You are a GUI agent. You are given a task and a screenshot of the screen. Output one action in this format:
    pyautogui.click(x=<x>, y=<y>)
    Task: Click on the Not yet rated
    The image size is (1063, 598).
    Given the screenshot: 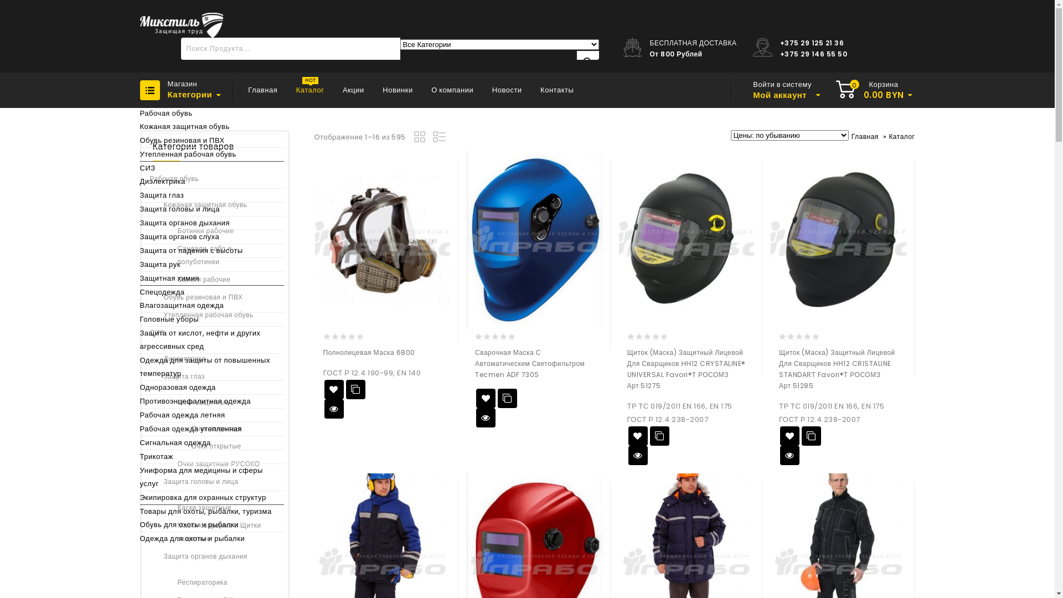 What is the action you would take?
    pyautogui.click(x=801, y=337)
    